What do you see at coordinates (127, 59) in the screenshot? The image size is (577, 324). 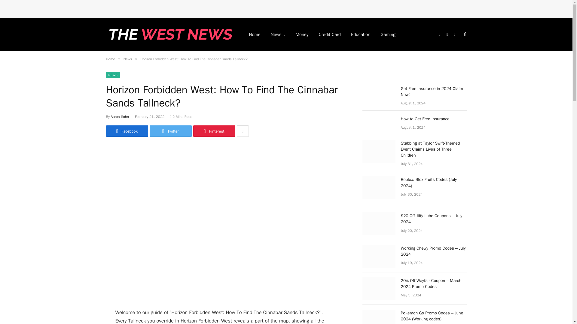 I see `News` at bounding box center [127, 59].